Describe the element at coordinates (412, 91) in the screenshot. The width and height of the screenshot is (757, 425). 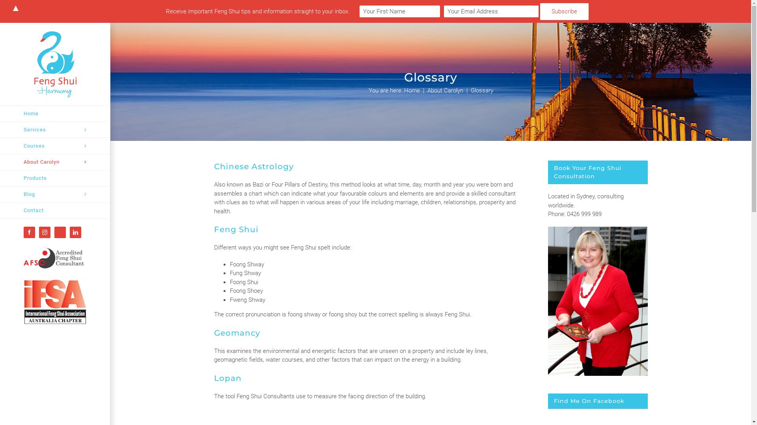
I see `Home` at that location.